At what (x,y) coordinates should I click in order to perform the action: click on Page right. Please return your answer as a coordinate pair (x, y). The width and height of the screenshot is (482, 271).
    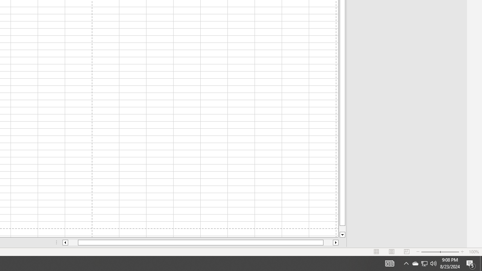
    Looking at the image, I should click on (328, 242).